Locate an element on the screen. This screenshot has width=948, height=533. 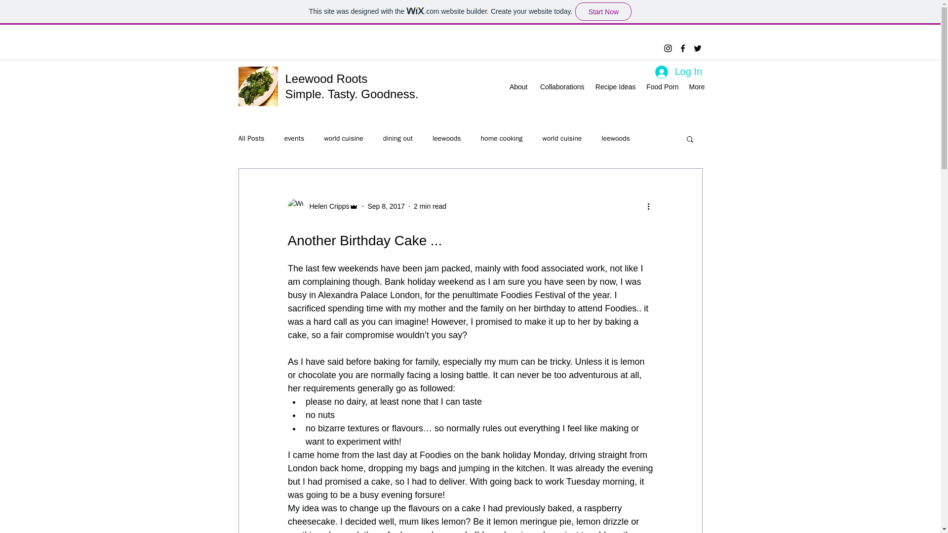
About is located at coordinates (518, 87).